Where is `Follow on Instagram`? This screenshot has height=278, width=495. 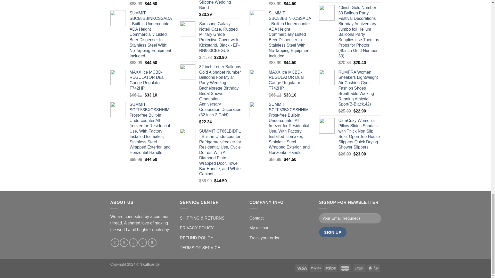
Follow on Instagram is located at coordinates (124, 242).